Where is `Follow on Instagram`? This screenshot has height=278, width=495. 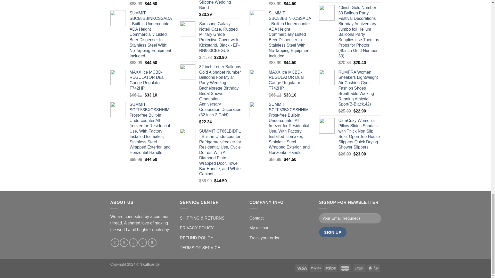
Follow on Instagram is located at coordinates (124, 242).